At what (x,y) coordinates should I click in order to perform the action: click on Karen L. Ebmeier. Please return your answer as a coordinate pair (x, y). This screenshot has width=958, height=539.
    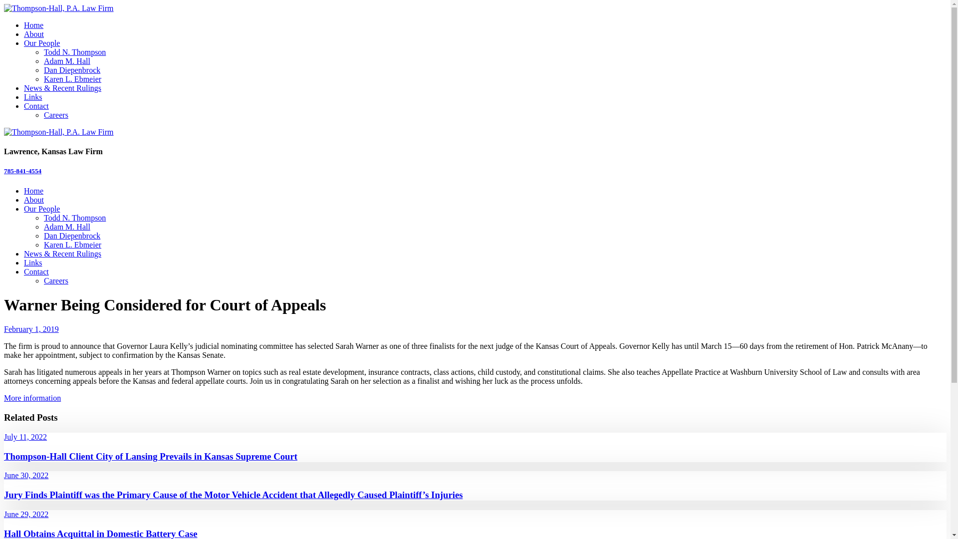
    Looking at the image, I should click on (73, 245).